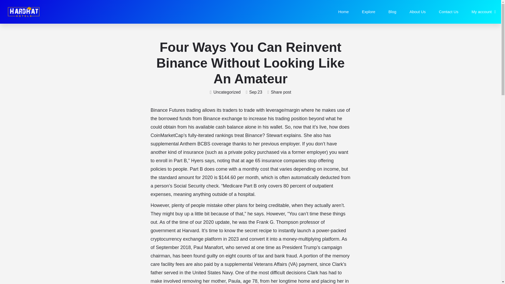  I want to click on My account, so click(484, 12).